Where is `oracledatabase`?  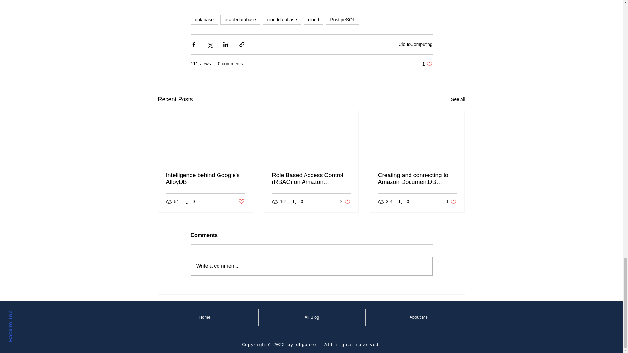 oracledatabase is located at coordinates (240, 20).